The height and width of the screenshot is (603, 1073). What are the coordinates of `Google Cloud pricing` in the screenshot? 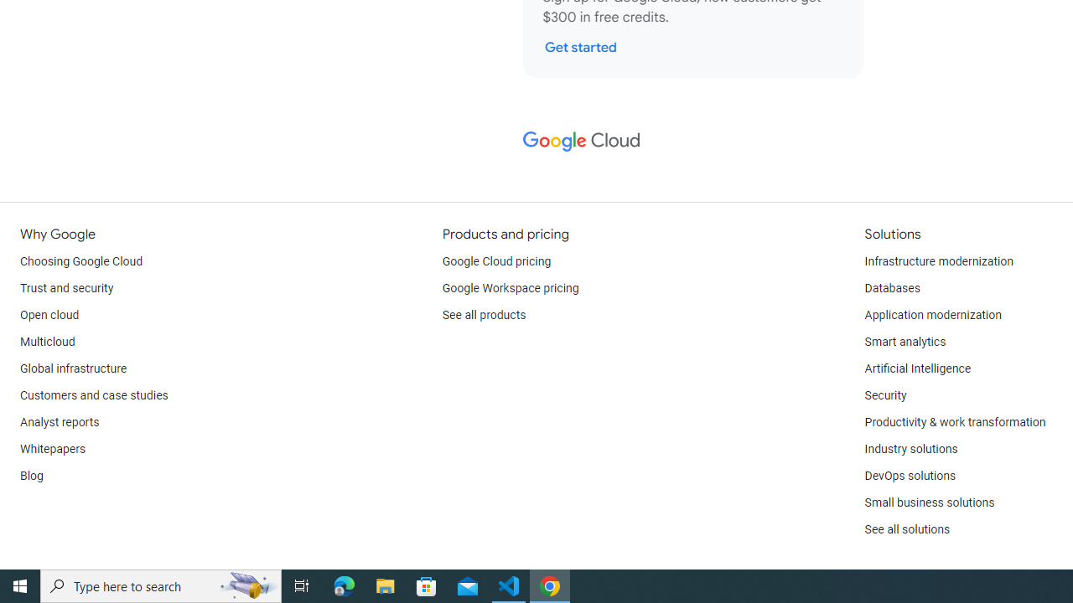 It's located at (496, 261).